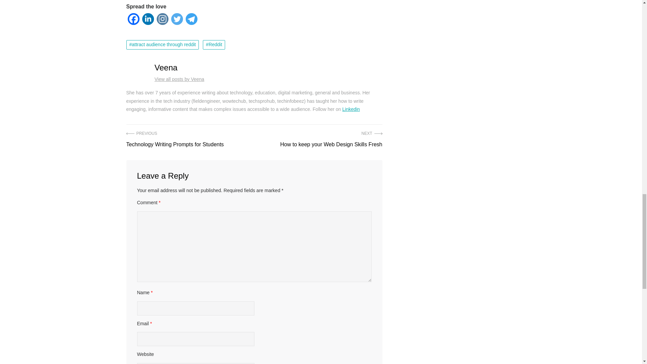  Describe the element at coordinates (214, 44) in the screenshot. I see `View all posts by Veena` at that location.